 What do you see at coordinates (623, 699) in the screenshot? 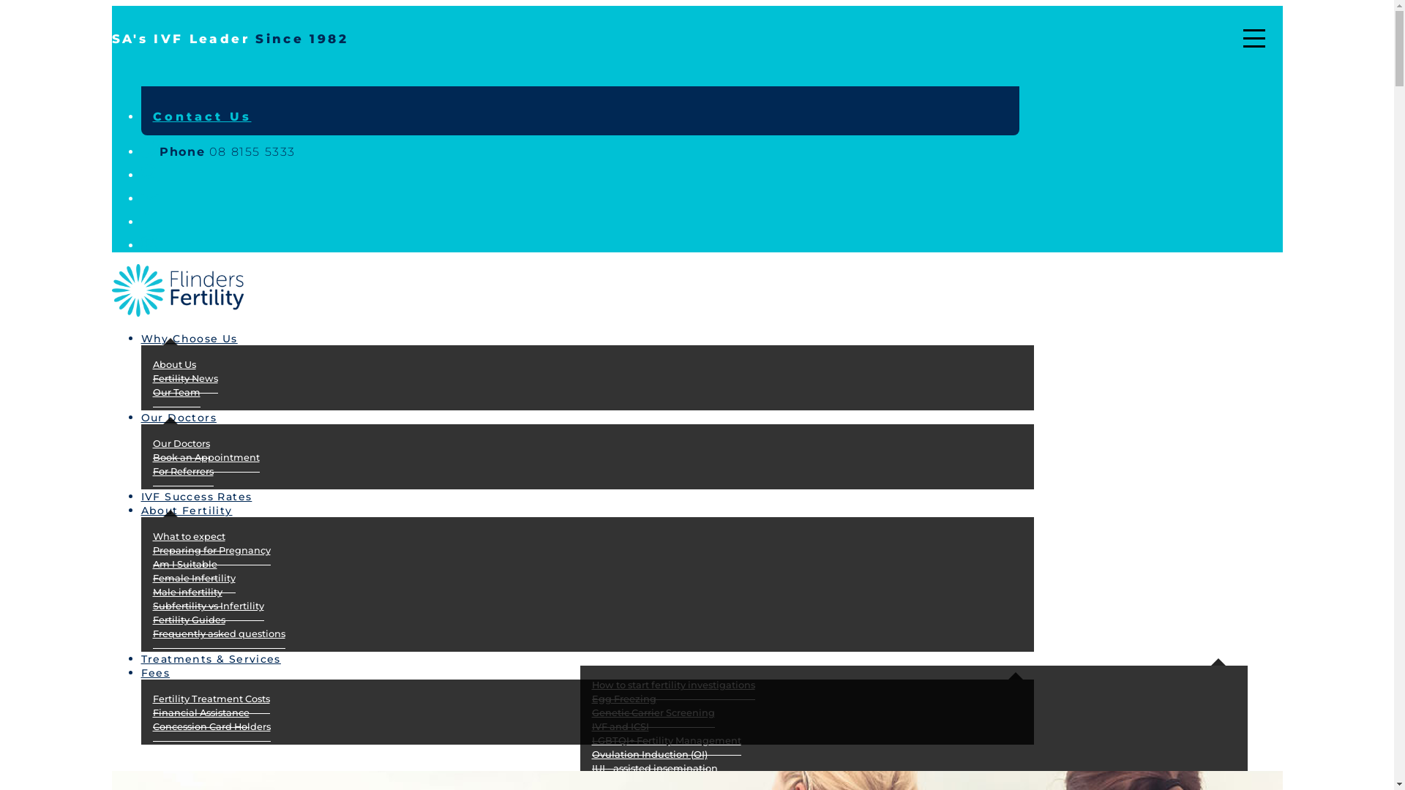
I see `Egg Freezing` at bounding box center [623, 699].